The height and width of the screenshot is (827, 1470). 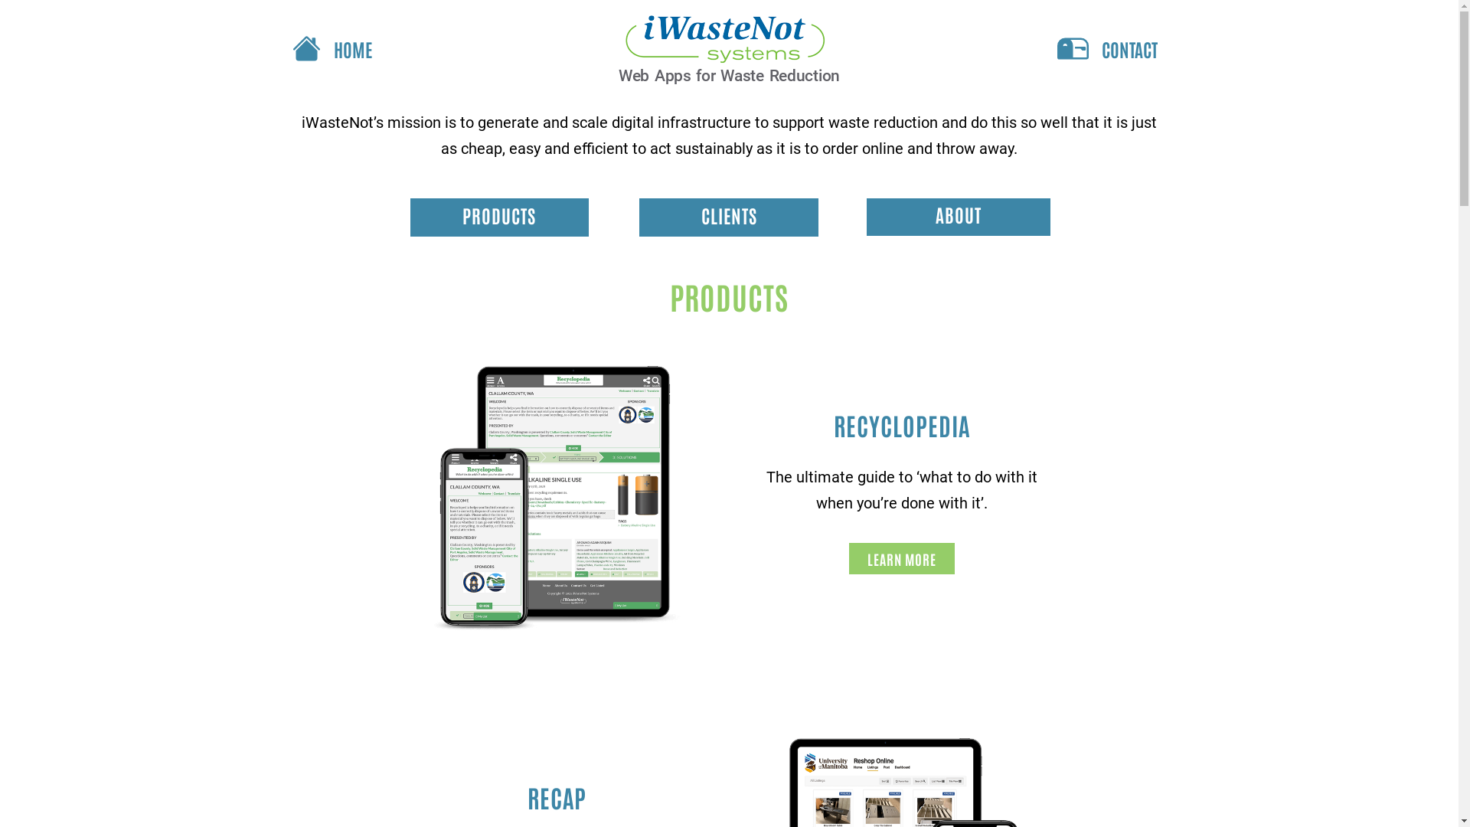 What do you see at coordinates (729, 217) in the screenshot?
I see `CLIENTS` at bounding box center [729, 217].